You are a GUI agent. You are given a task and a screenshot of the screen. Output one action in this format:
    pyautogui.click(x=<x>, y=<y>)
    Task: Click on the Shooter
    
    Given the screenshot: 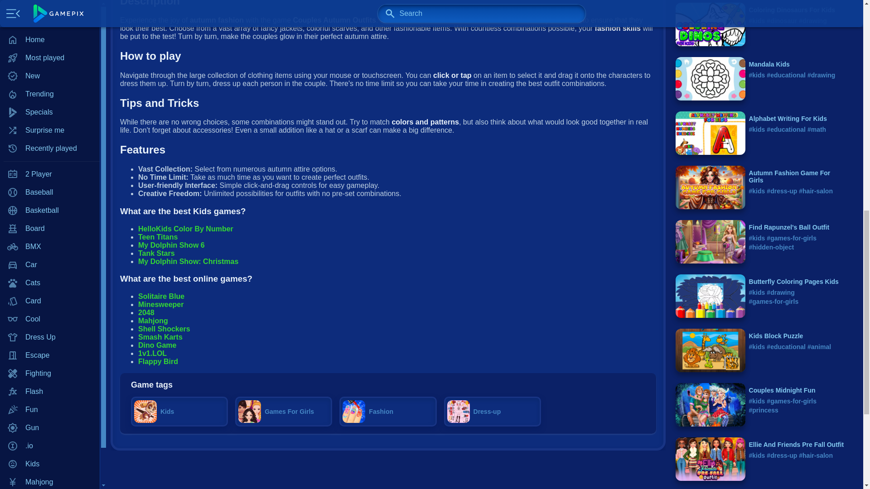 What is the action you would take?
    pyautogui.click(x=50, y=120)
    